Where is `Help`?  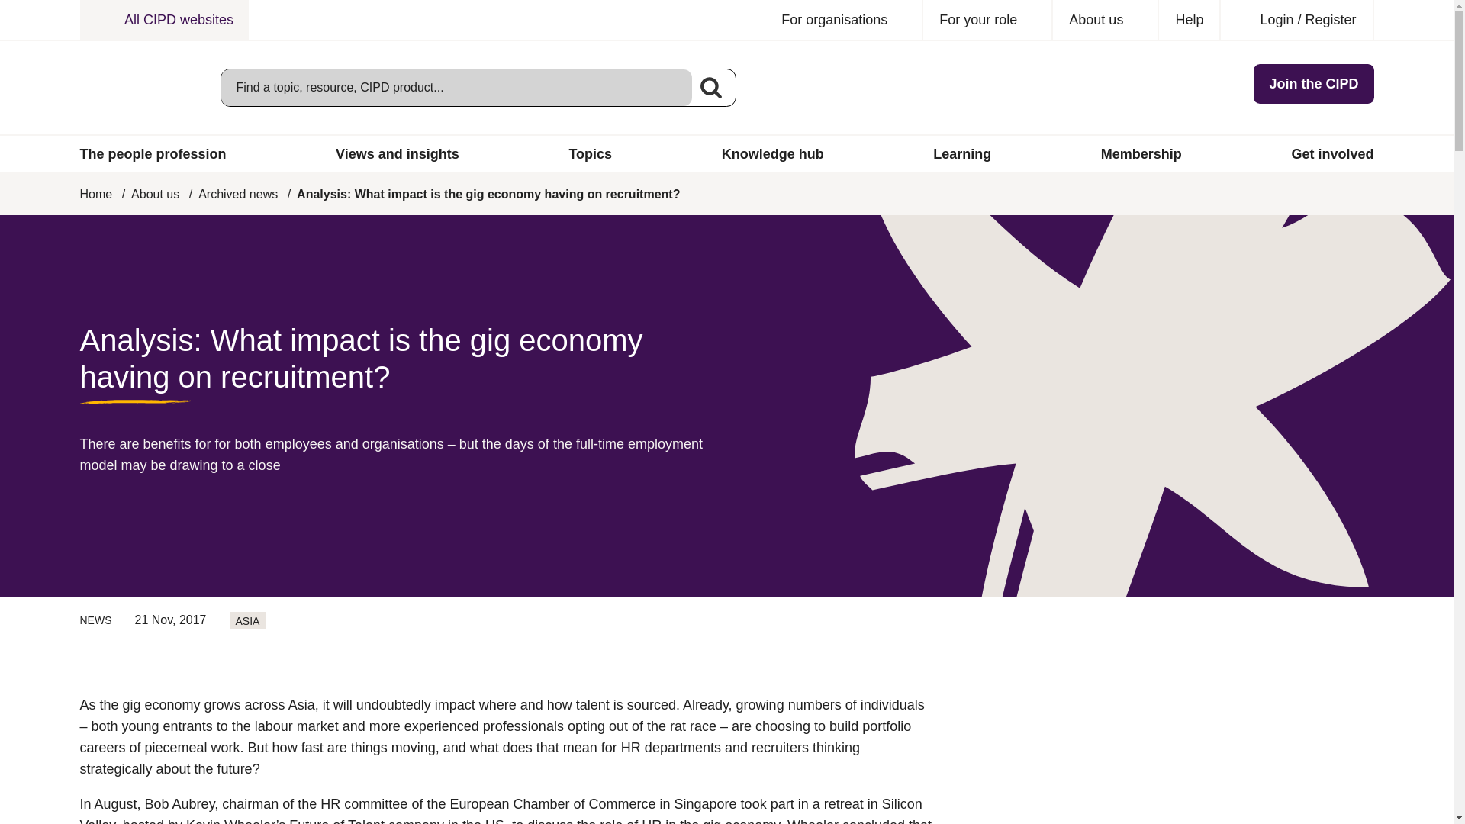 Help is located at coordinates (1189, 20).